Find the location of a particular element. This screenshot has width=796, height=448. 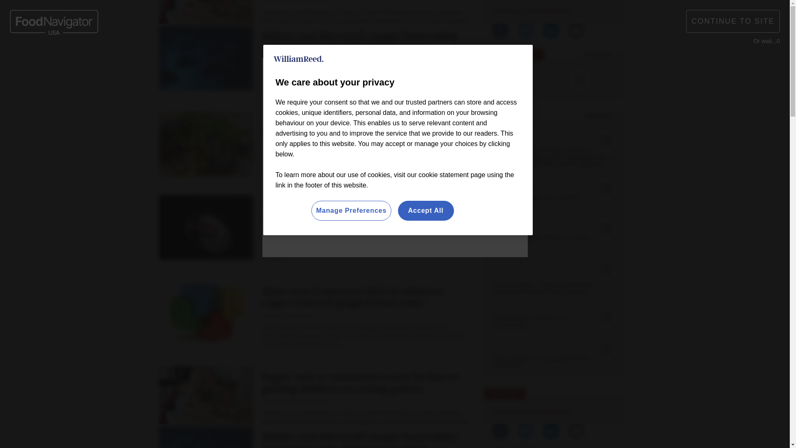

FoodNavigator USA is located at coordinates (220, 49).